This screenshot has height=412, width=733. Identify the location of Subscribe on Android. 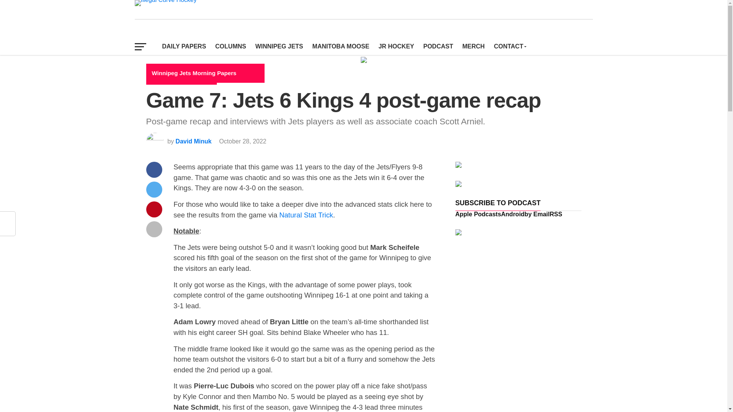
(513, 214).